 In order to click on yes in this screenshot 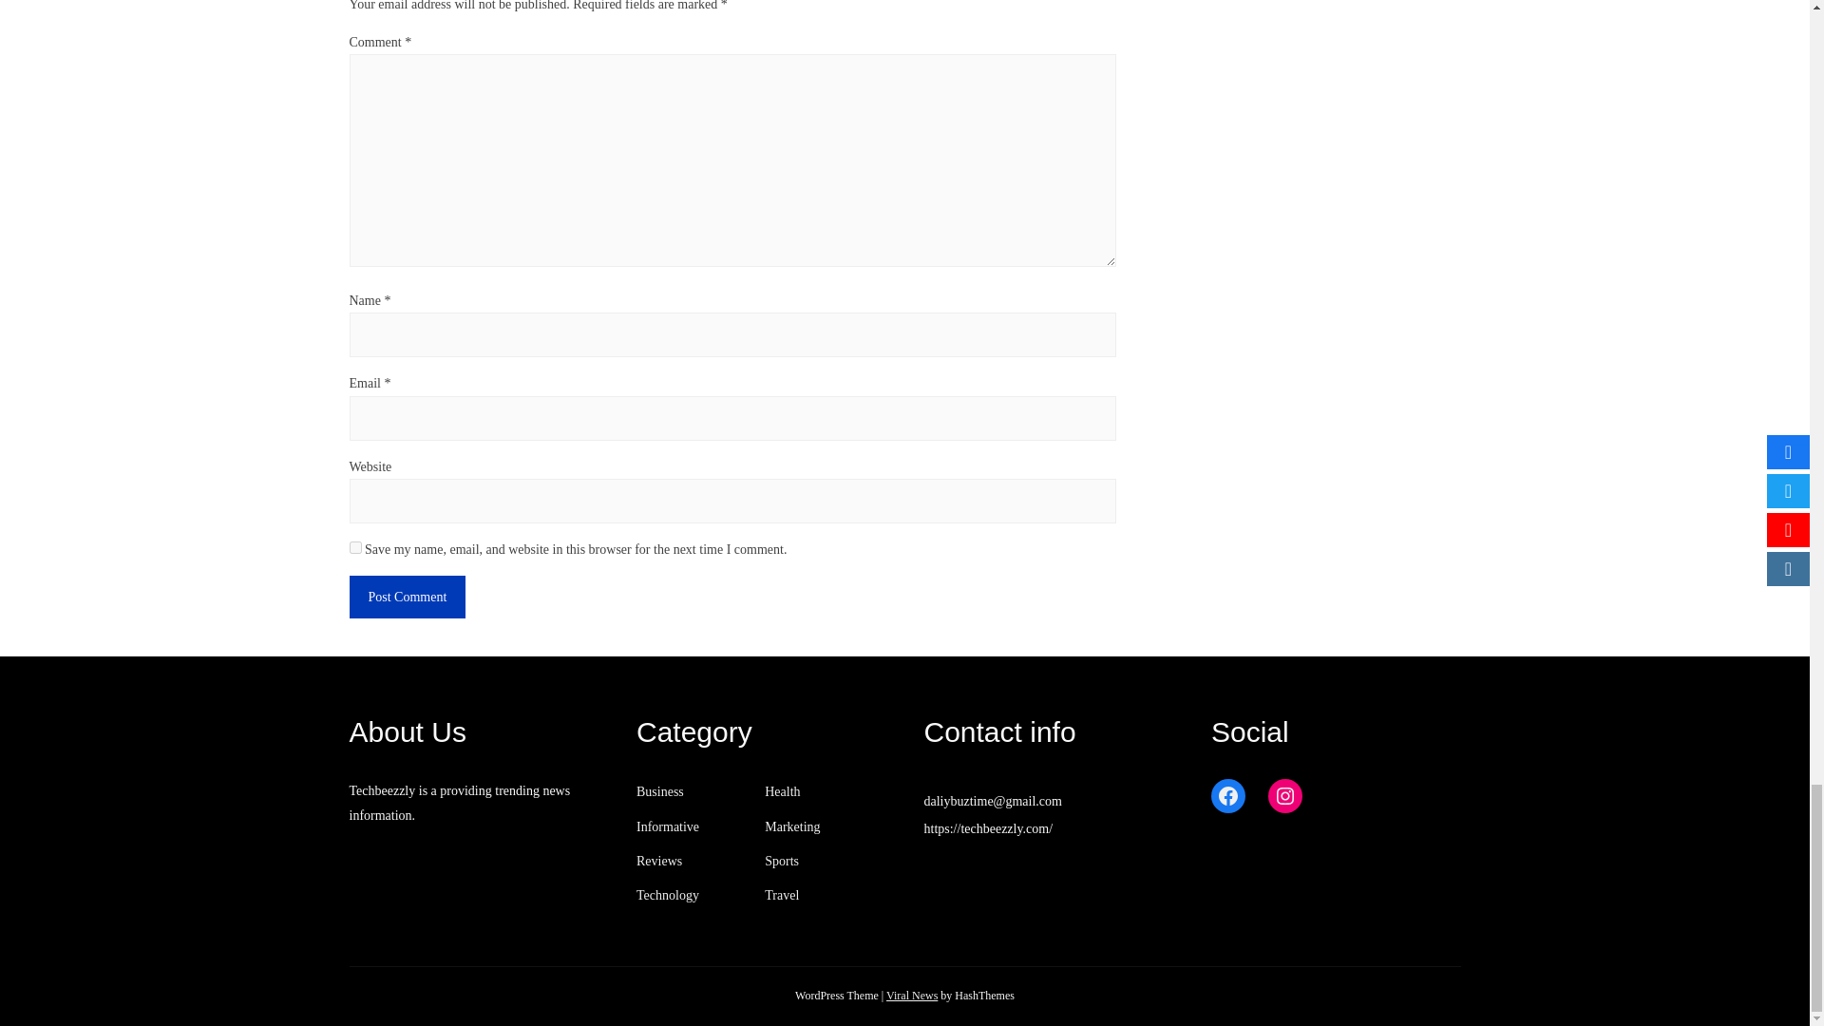, I will do `click(355, 547)`.